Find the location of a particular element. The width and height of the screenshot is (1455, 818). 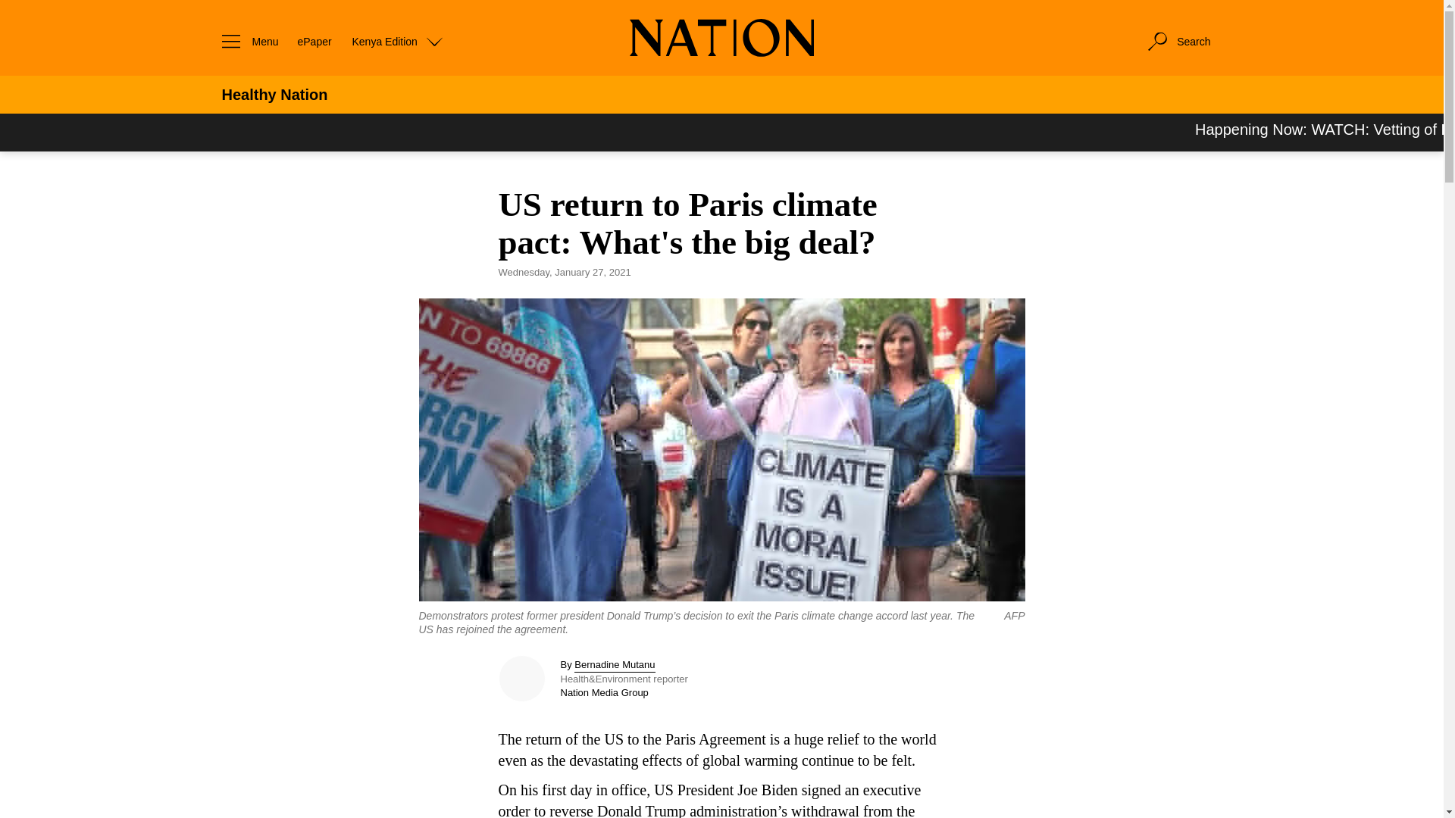

Healthy Nation is located at coordinates (274, 95).